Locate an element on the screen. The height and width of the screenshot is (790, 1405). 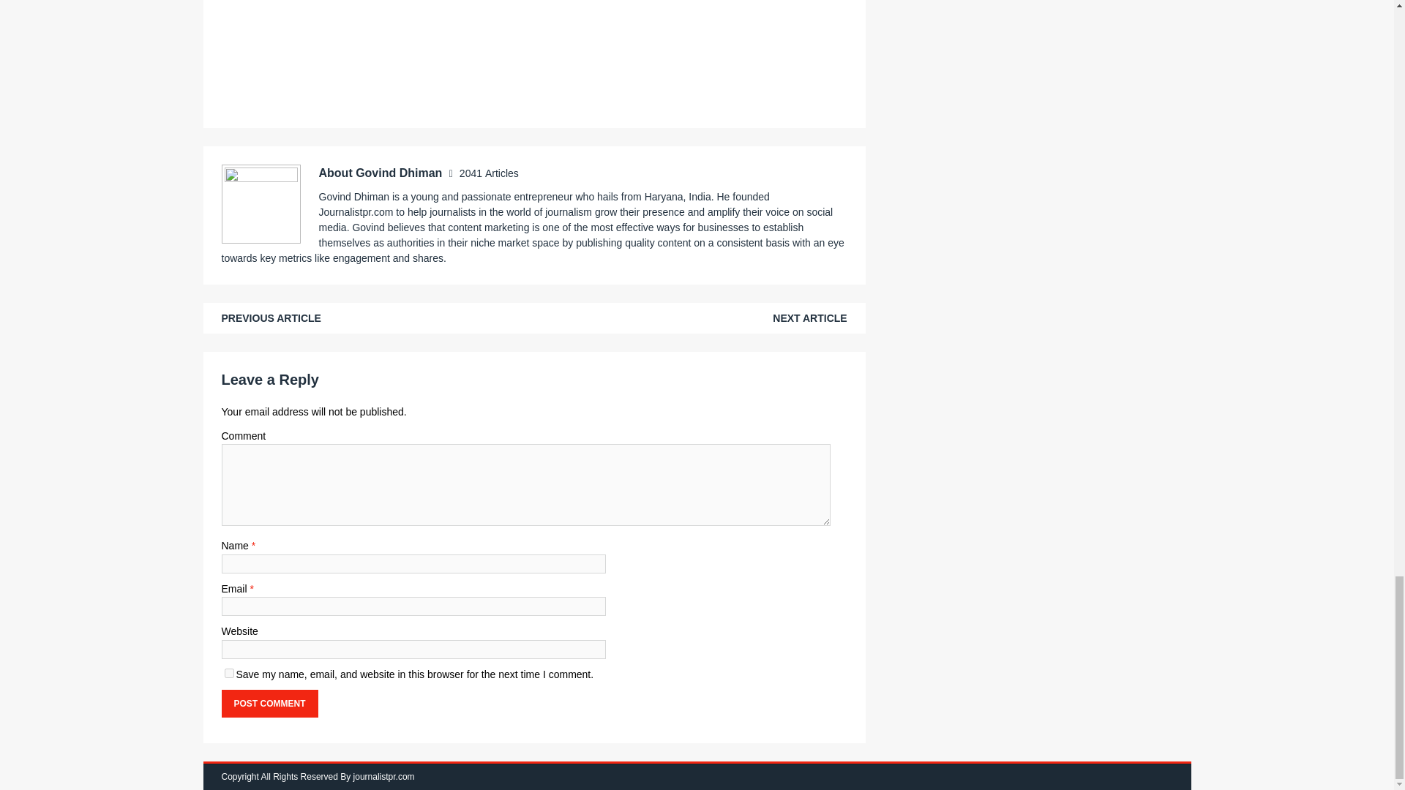
journalistpr.com is located at coordinates (383, 777).